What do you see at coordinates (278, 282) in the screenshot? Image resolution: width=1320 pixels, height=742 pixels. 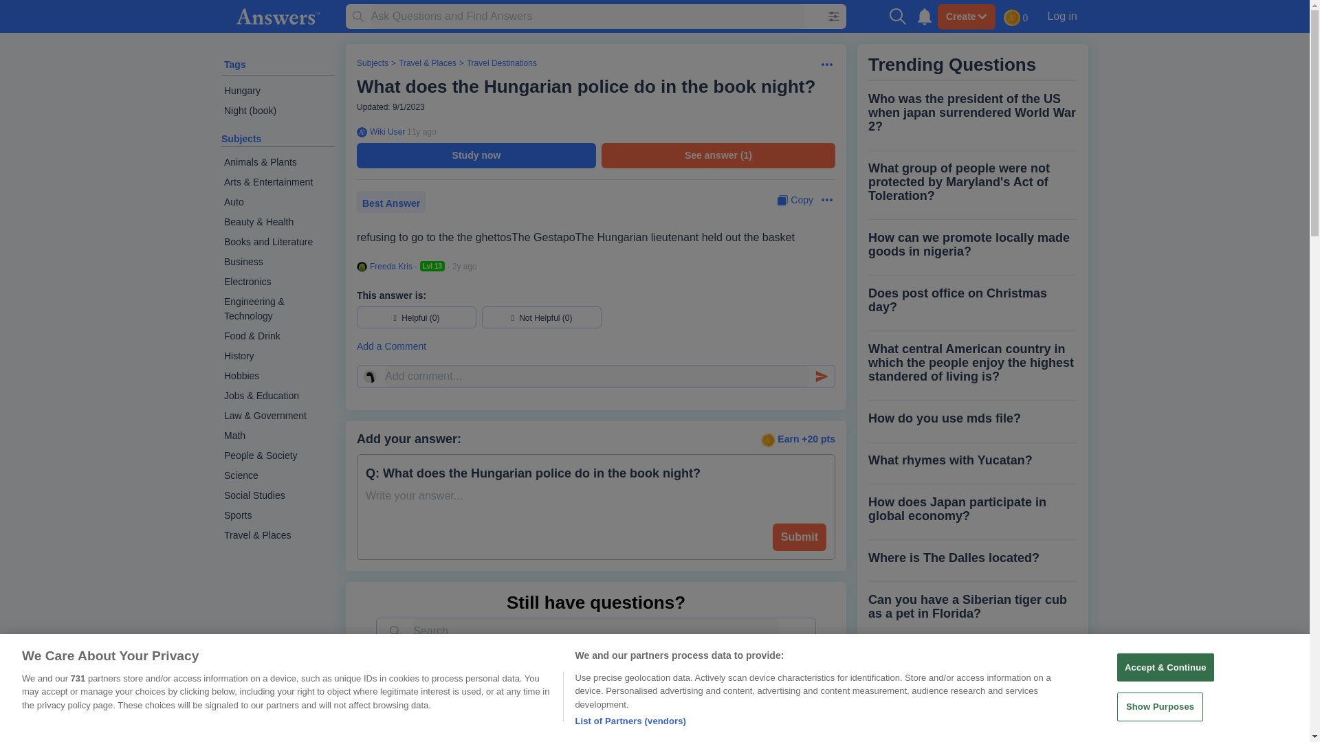 I see `Electronics` at bounding box center [278, 282].